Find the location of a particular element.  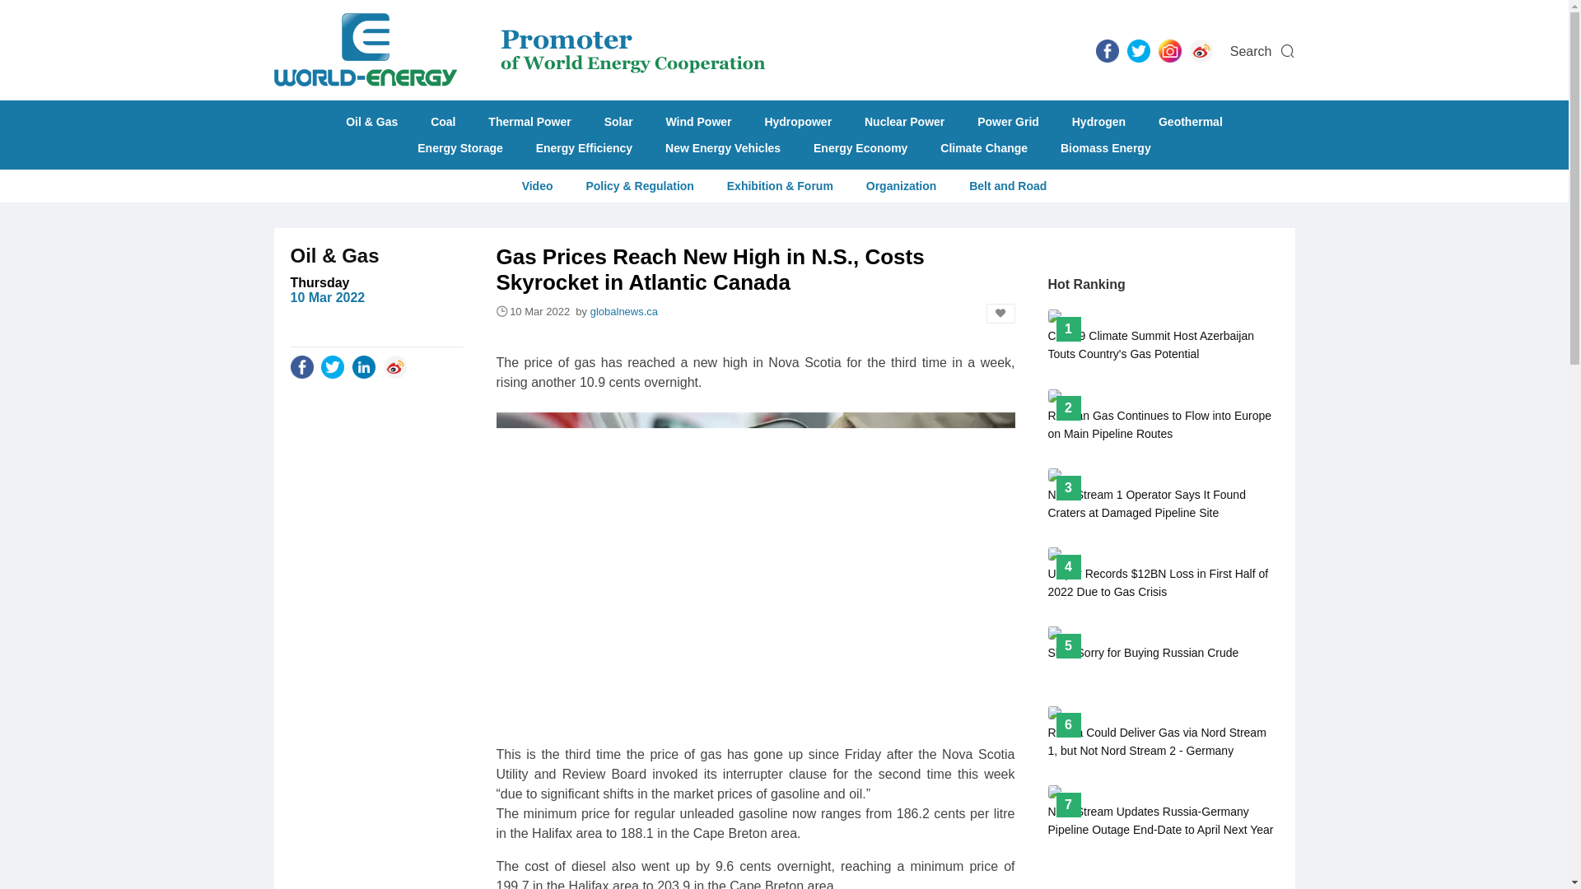

Energy Storage is located at coordinates (1201, 49).